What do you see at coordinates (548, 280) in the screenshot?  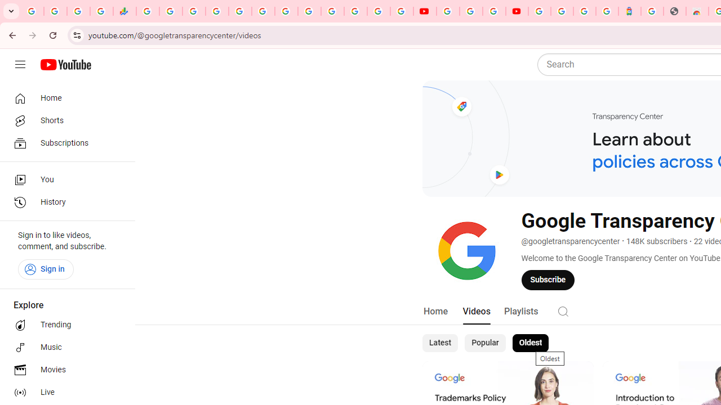 I see `Subscribe` at bounding box center [548, 280].